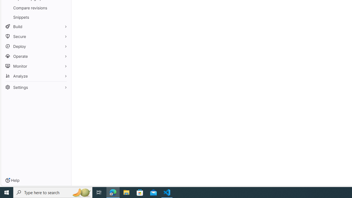 The height and width of the screenshot is (198, 352). Describe the element at coordinates (64, 8) in the screenshot. I see `Pin Compare revisions` at that location.